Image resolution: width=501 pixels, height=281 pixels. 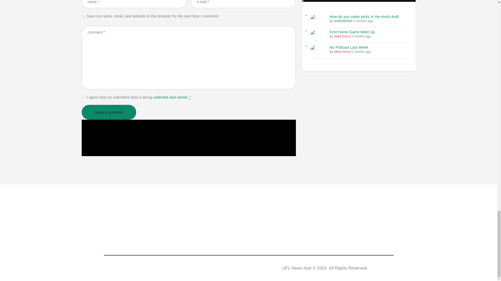 I want to click on No Podcast Last Week, so click(x=349, y=47).